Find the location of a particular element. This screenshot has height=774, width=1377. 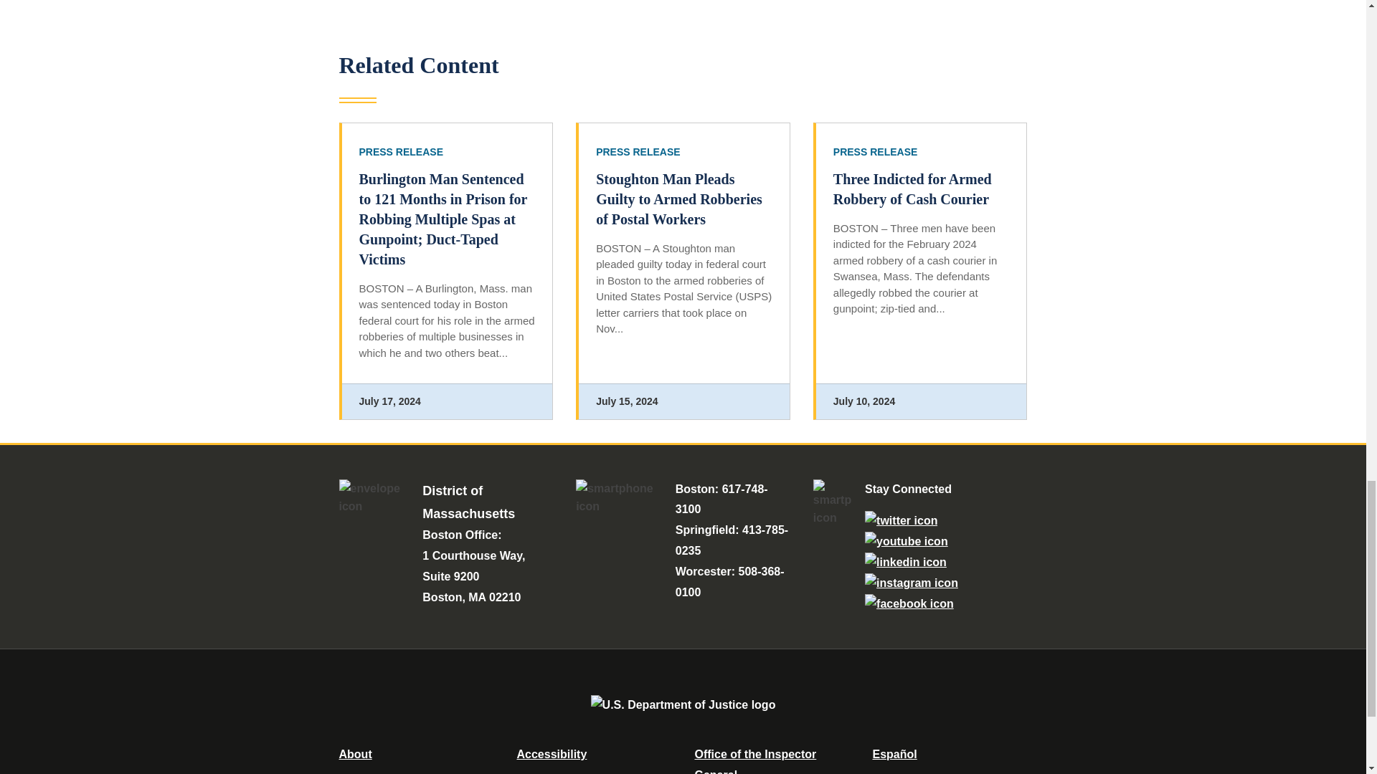

Accessibility Statement is located at coordinates (551, 754).